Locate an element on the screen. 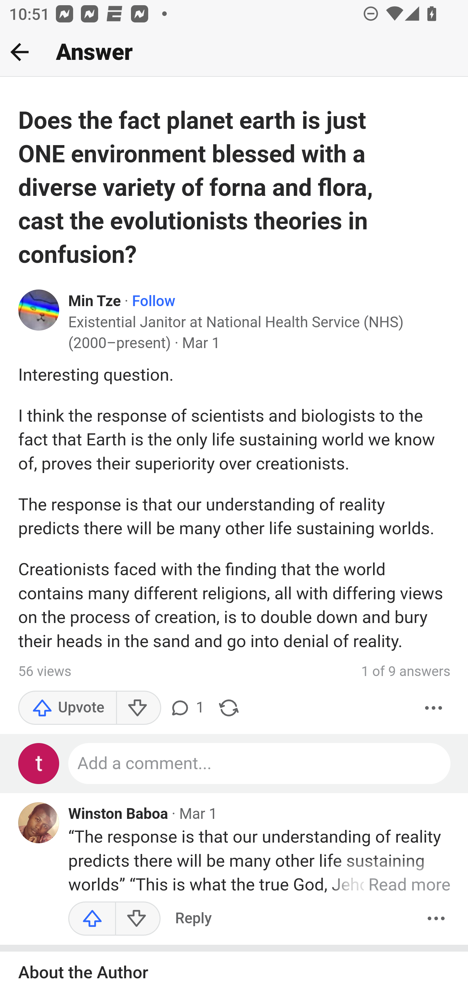 Image resolution: width=468 pixels, height=989 pixels. Reply is located at coordinates (193, 919).